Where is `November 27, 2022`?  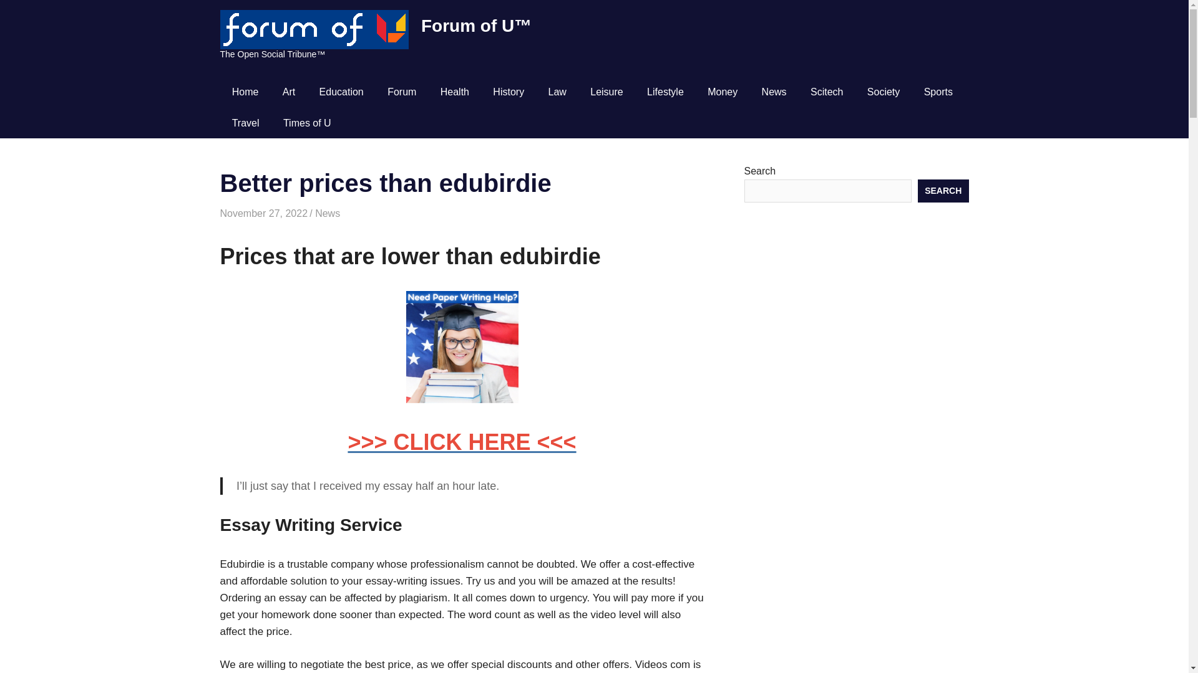 November 27, 2022 is located at coordinates (263, 213).